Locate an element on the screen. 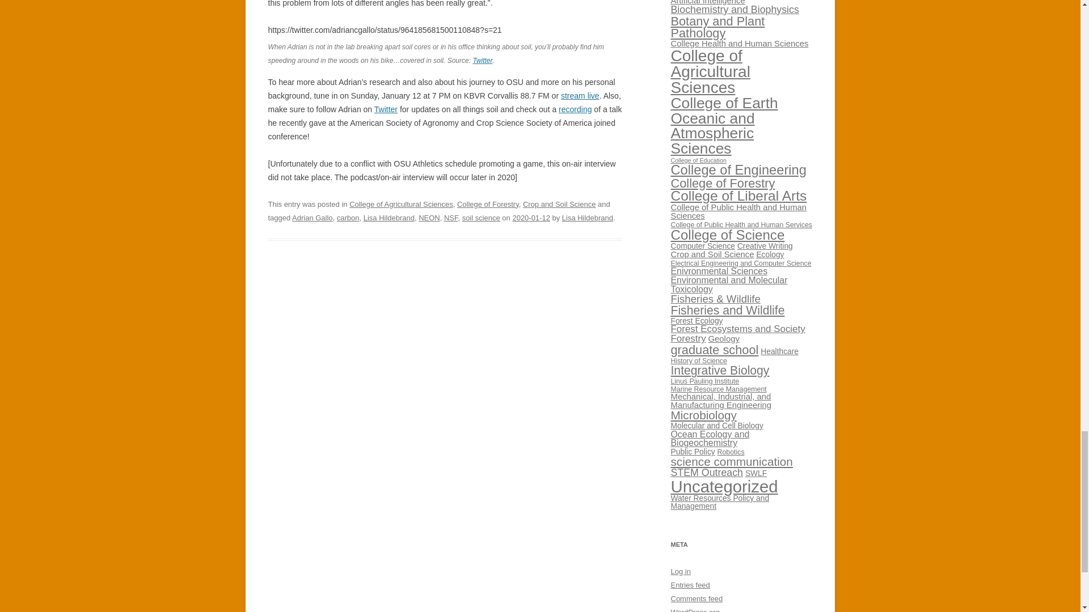  NSF is located at coordinates (451, 218).